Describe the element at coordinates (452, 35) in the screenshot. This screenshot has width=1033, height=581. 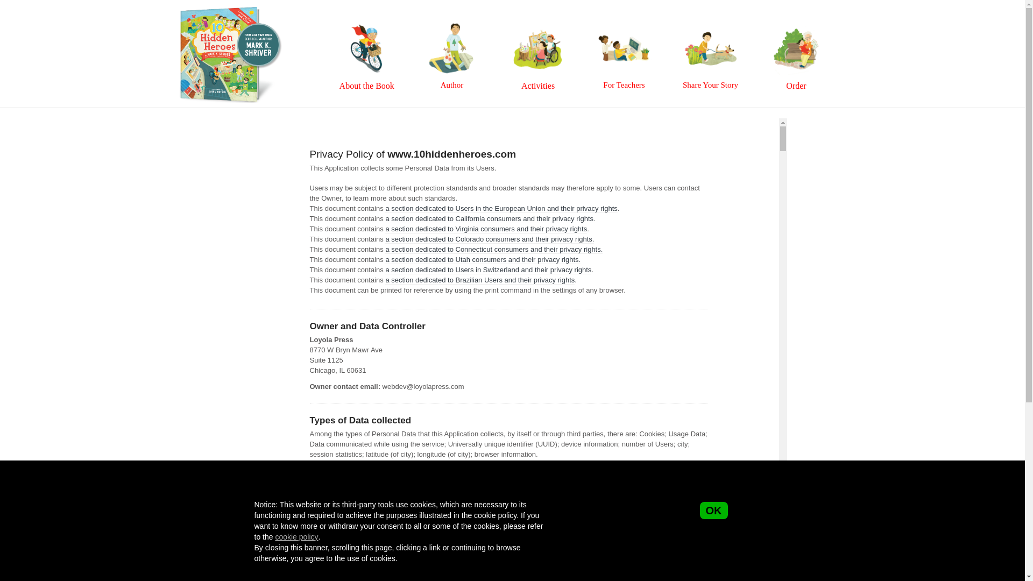
I see `Author` at that location.